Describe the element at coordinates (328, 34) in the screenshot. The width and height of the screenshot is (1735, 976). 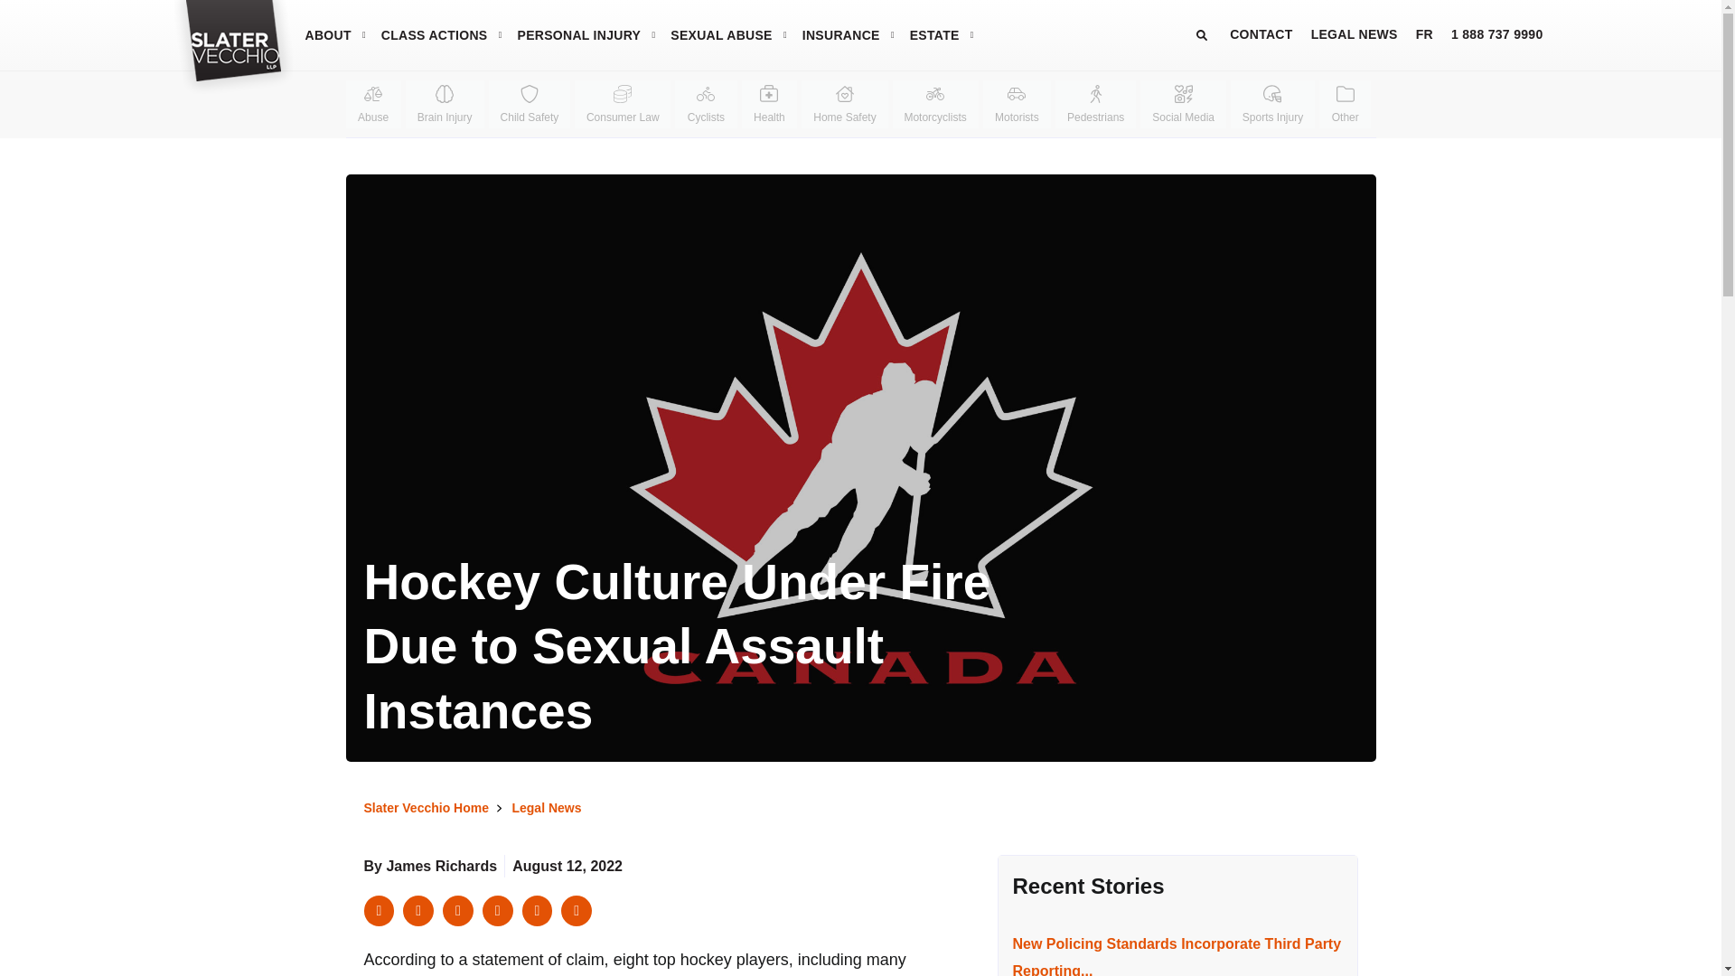
I see `ABOUT` at that location.